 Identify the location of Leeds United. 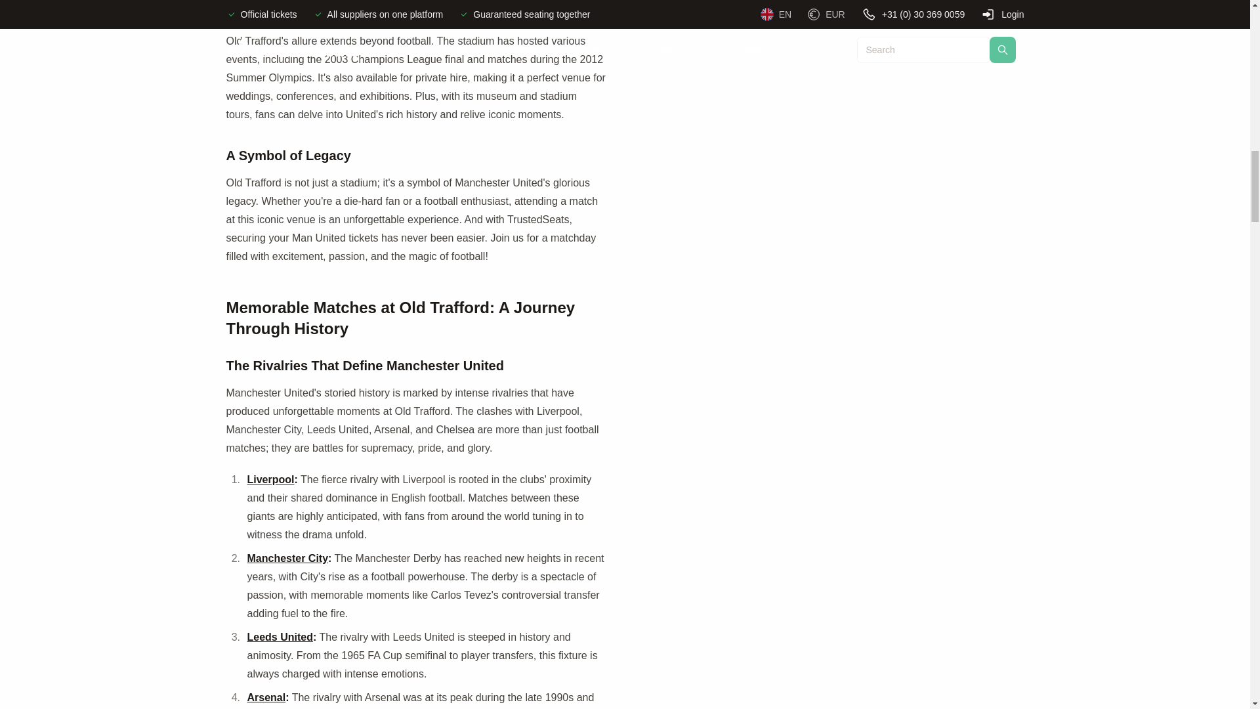
(280, 637).